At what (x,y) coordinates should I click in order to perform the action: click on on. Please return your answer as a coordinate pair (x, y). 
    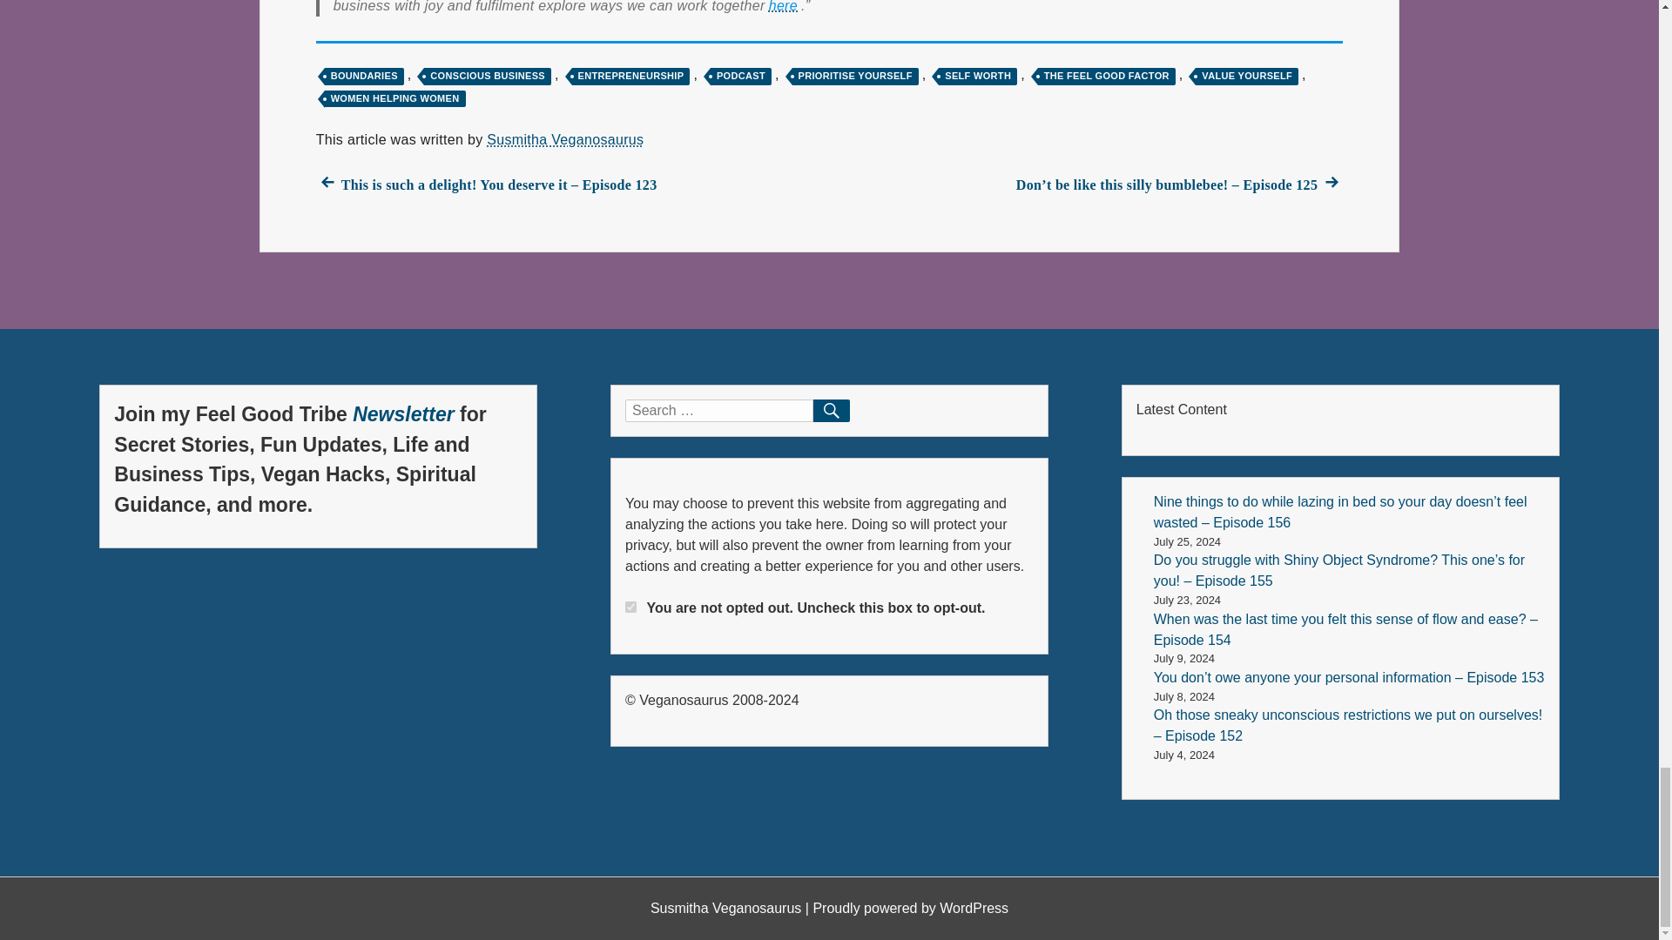
    Looking at the image, I should click on (630, 608).